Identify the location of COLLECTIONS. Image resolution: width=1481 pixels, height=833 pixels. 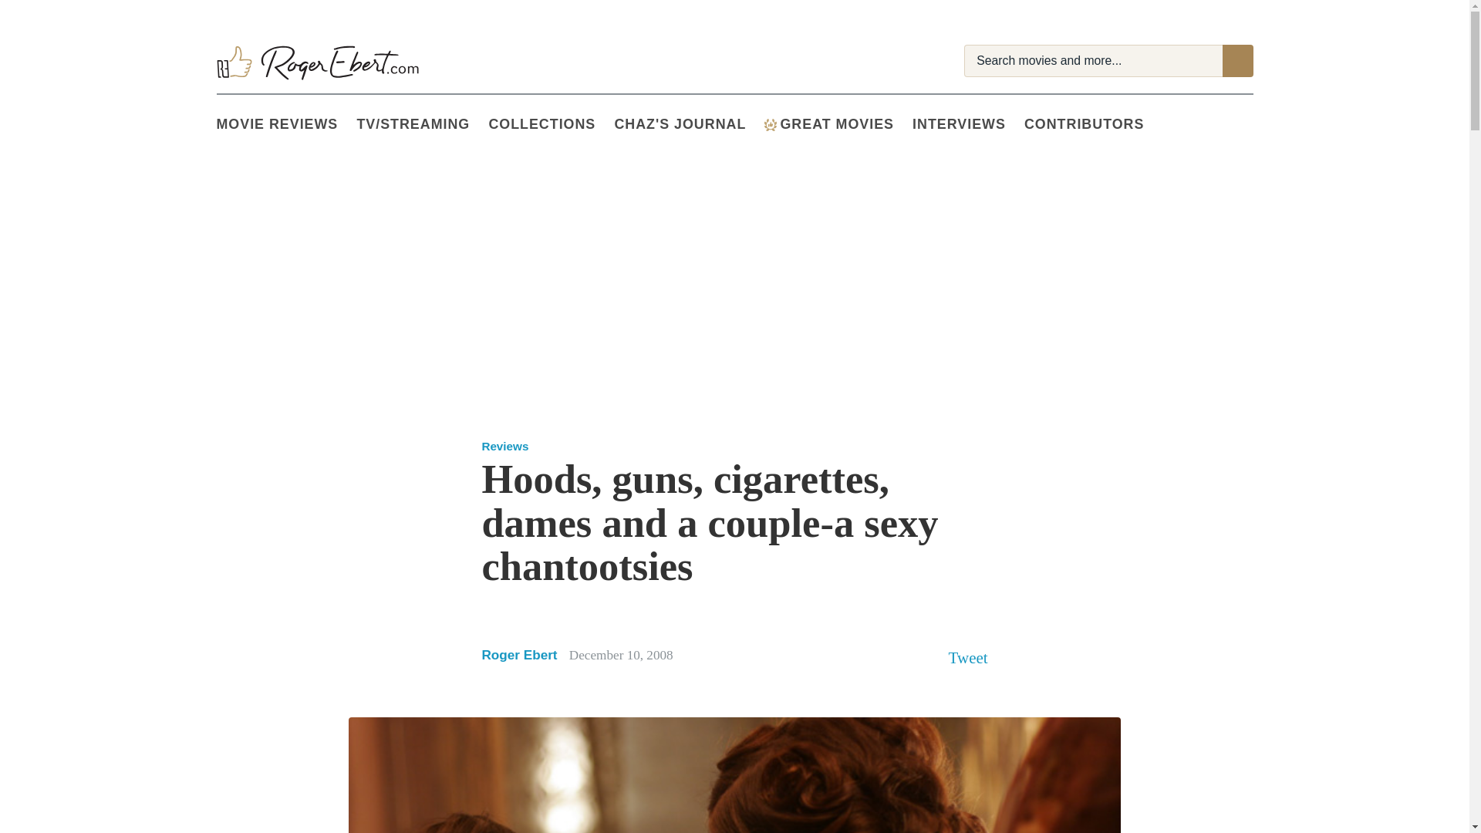
(551, 125).